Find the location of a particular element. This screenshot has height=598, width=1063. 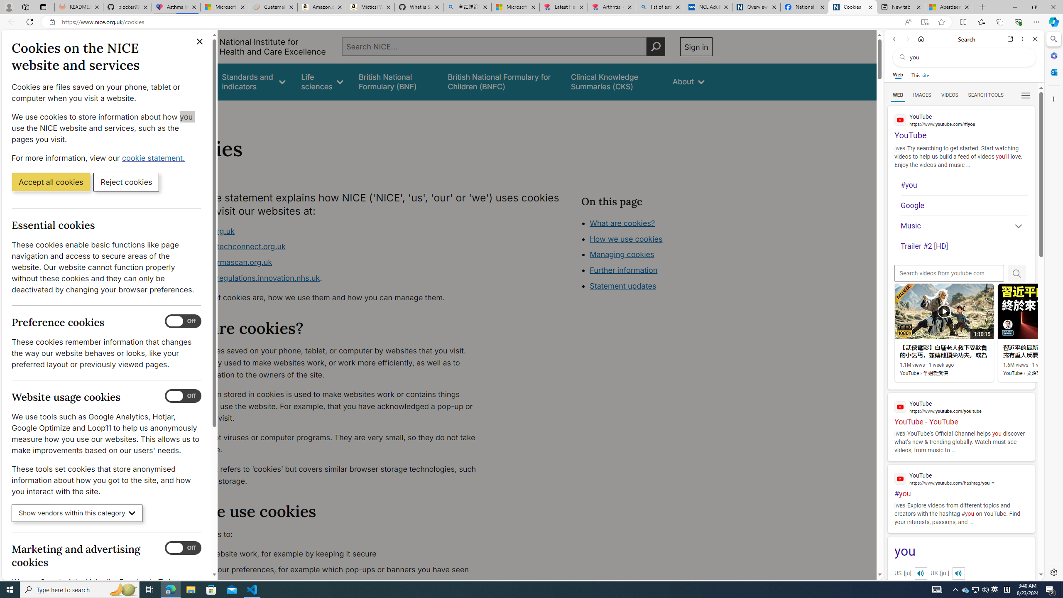

Guidance is located at coordinates (190, 81).